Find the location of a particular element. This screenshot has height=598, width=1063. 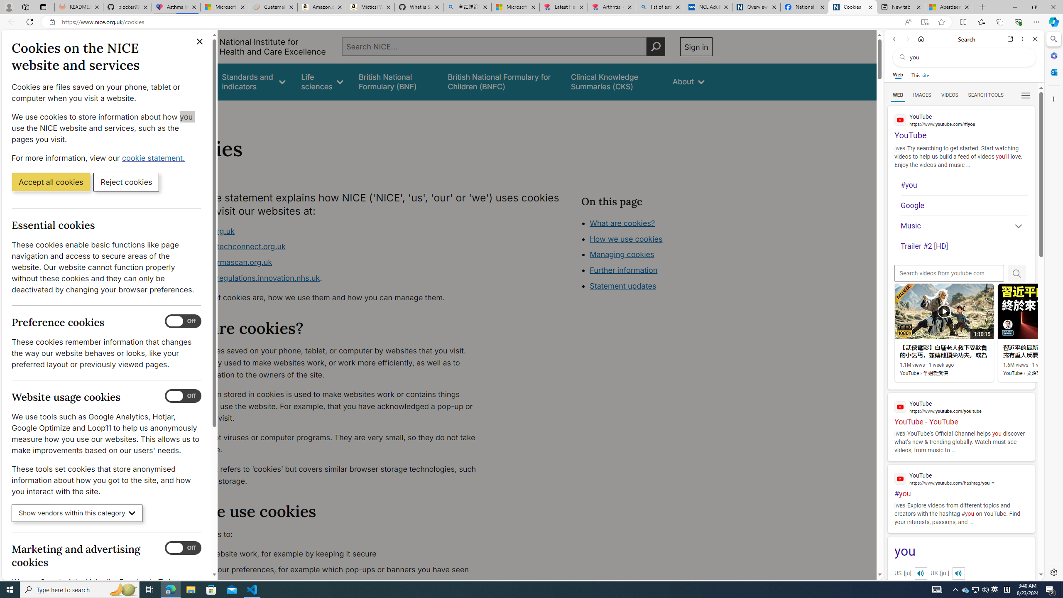

Guidance is located at coordinates (190, 81).